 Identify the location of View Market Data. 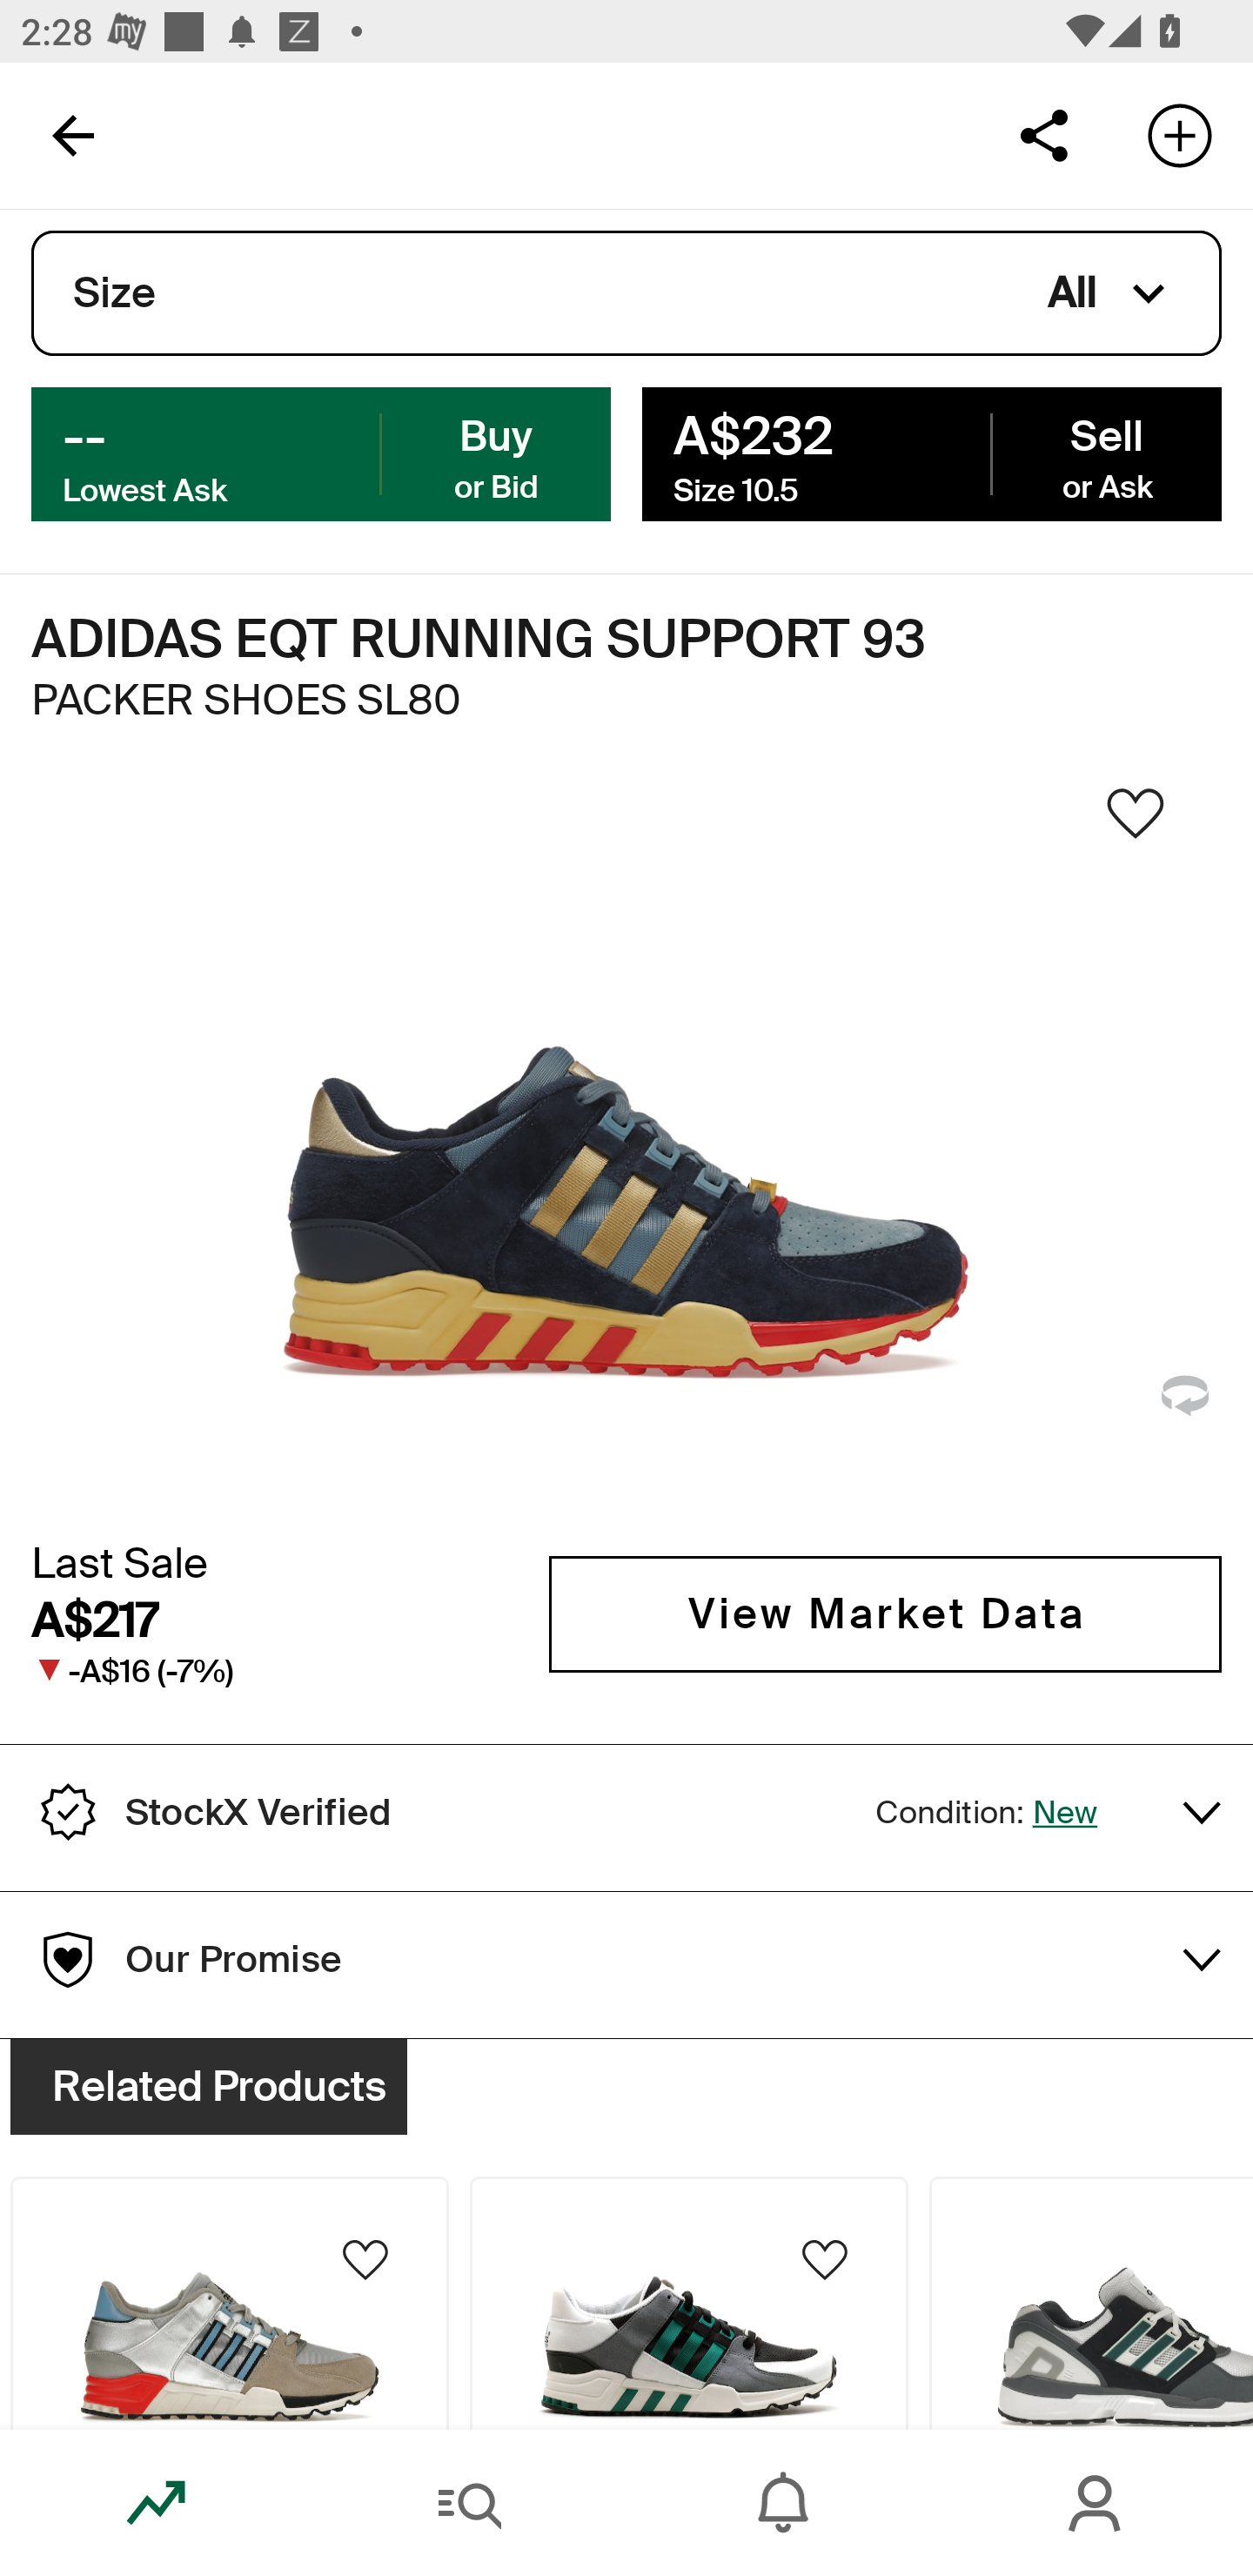
(885, 1613).